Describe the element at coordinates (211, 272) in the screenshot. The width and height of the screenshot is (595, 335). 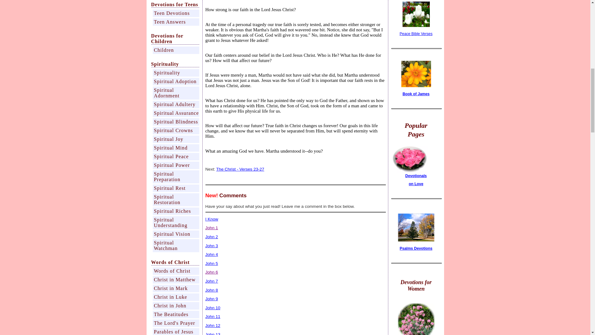
I see `John 6` at that location.